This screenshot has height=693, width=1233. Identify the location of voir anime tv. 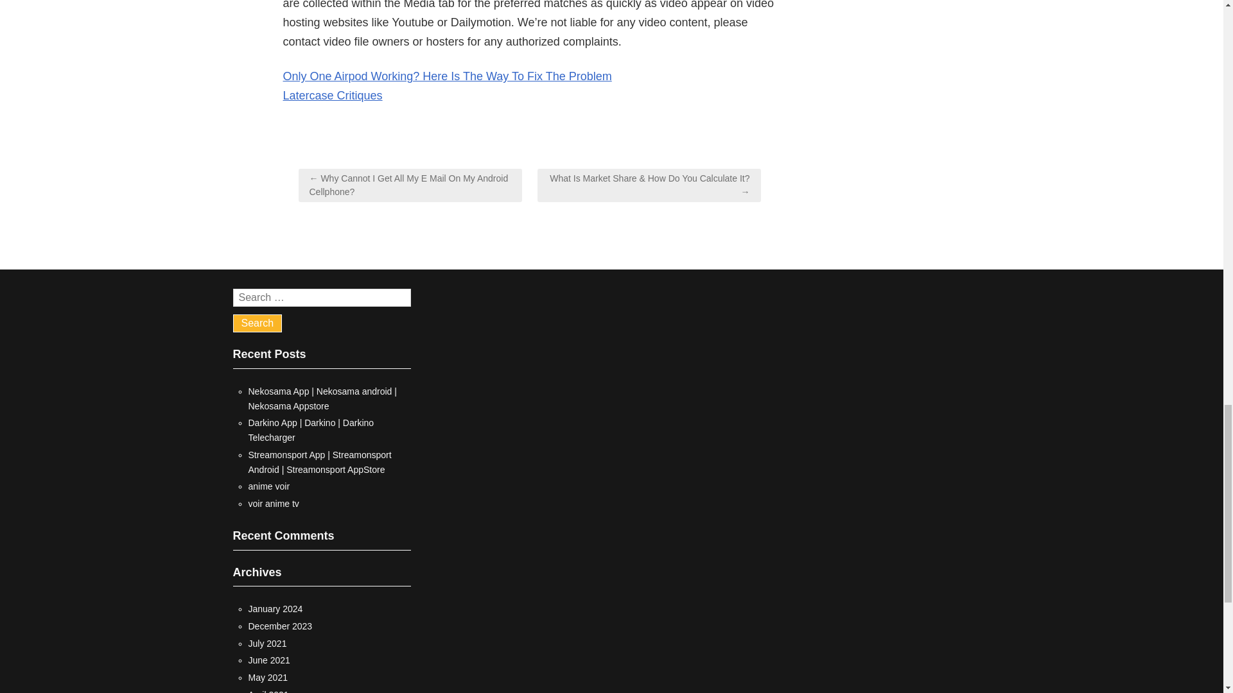
(272, 503).